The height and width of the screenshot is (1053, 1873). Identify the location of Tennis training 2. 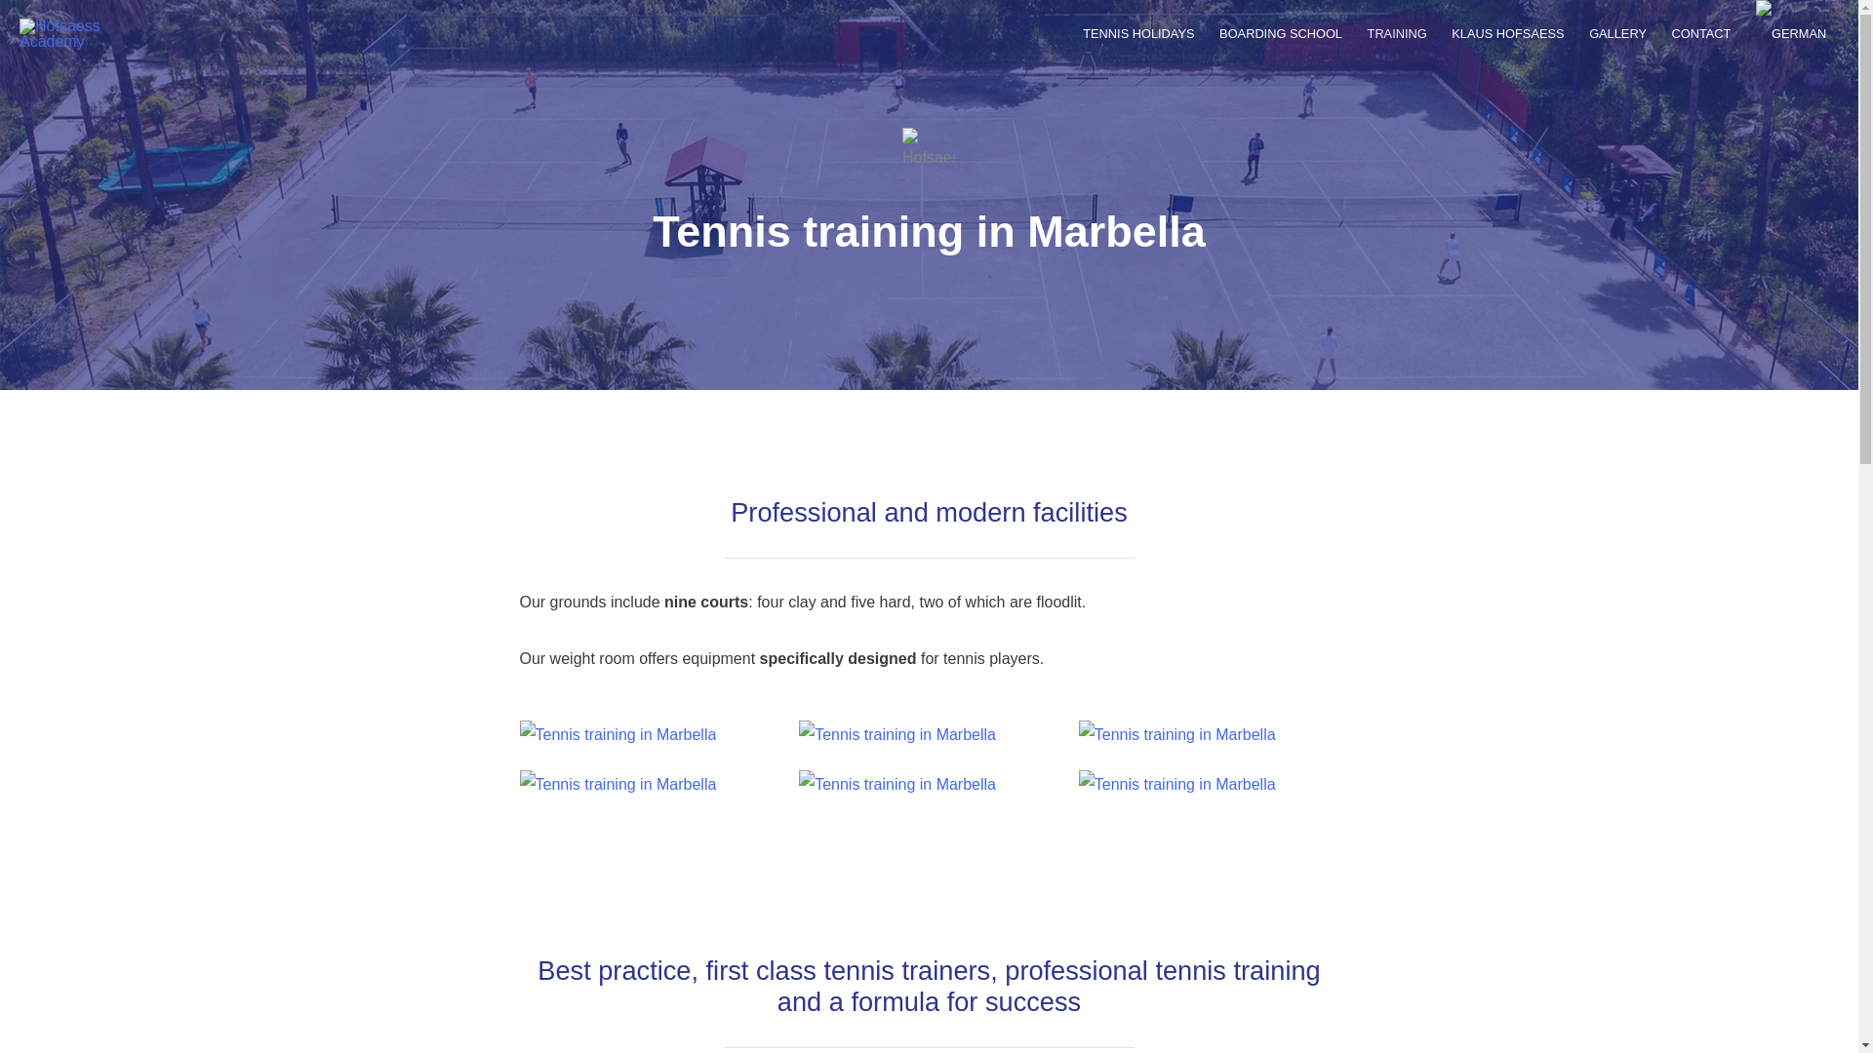
(617, 734).